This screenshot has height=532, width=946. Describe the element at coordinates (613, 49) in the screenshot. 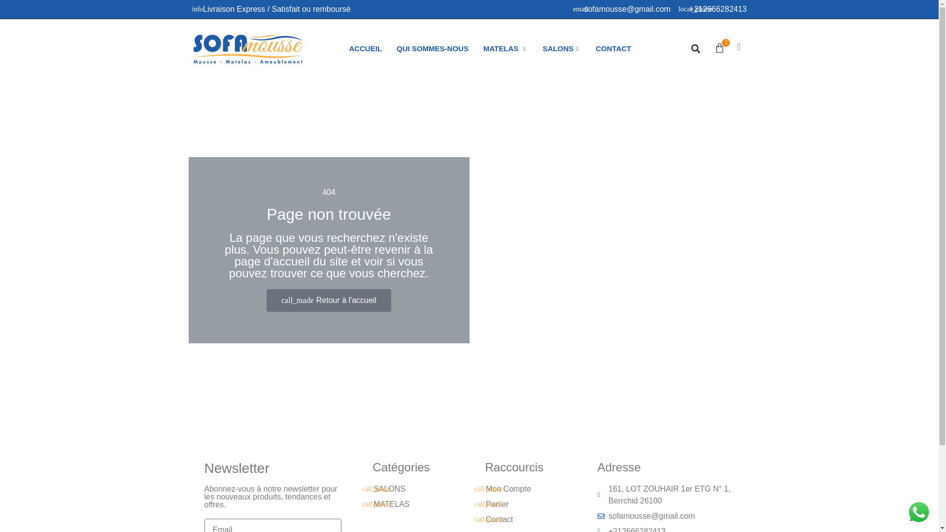

I see `CONTACT` at that location.